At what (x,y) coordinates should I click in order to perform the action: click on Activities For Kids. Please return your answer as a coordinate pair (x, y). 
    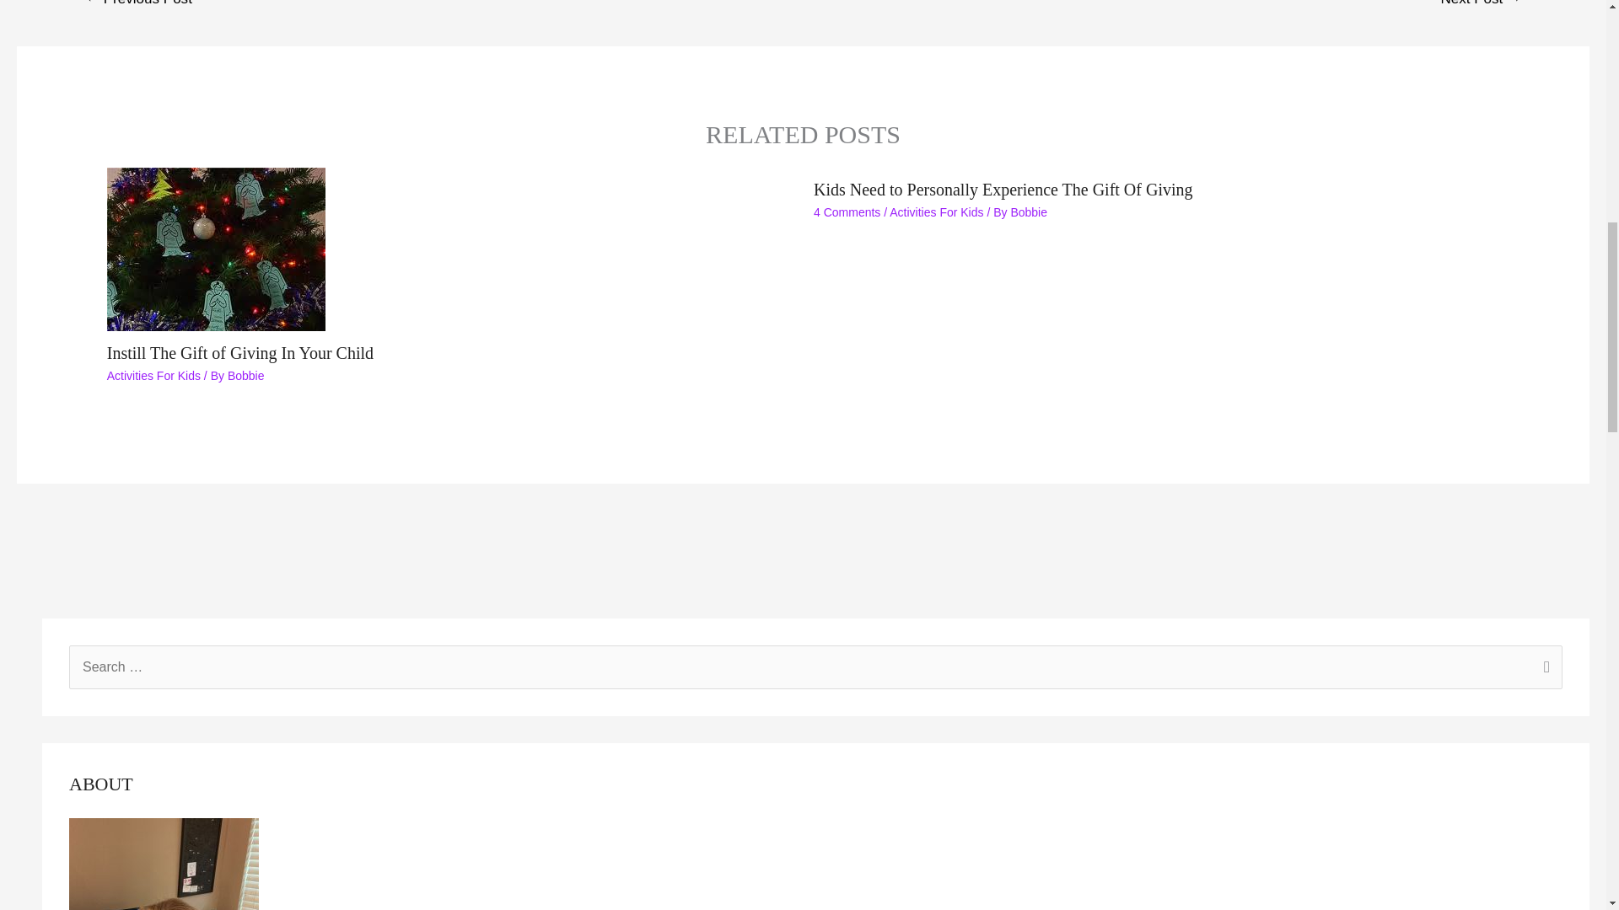
    Looking at the image, I should click on (153, 376).